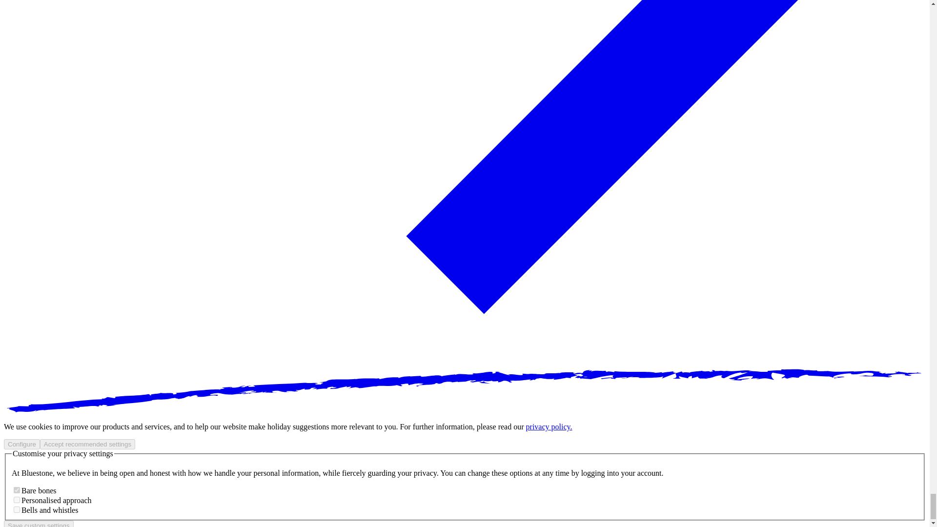 This screenshot has width=937, height=527. I want to click on Configure, so click(21, 444).